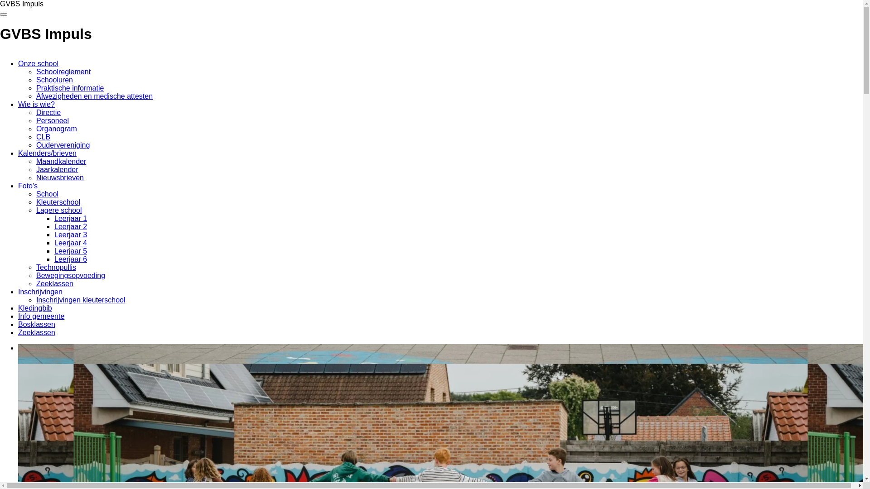  Describe the element at coordinates (61, 161) in the screenshot. I see `Maandkalender` at that location.